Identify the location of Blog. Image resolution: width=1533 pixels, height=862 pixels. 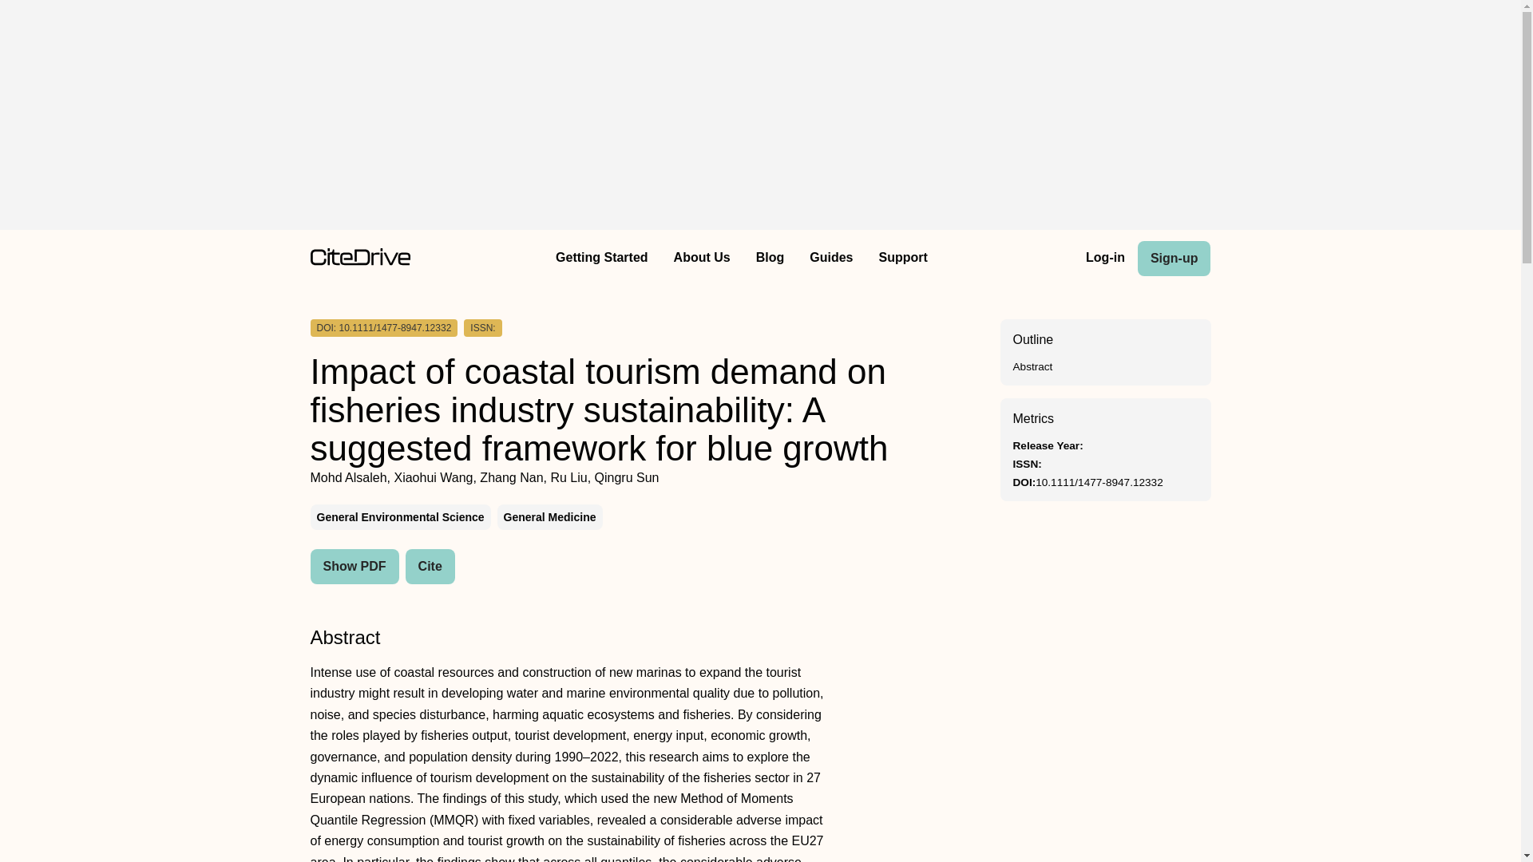
(770, 259).